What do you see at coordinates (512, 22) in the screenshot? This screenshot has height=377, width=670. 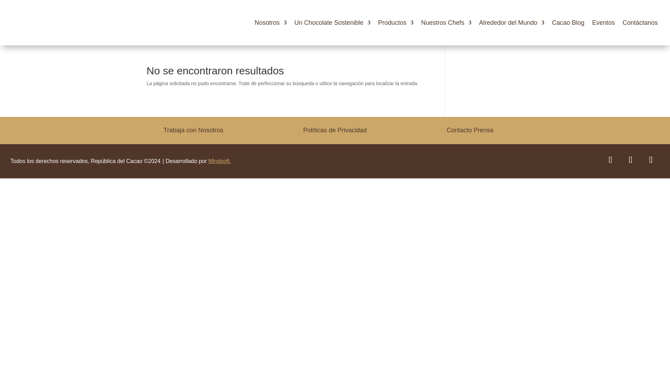 I see `Alrededor del Mundo` at bounding box center [512, 22].